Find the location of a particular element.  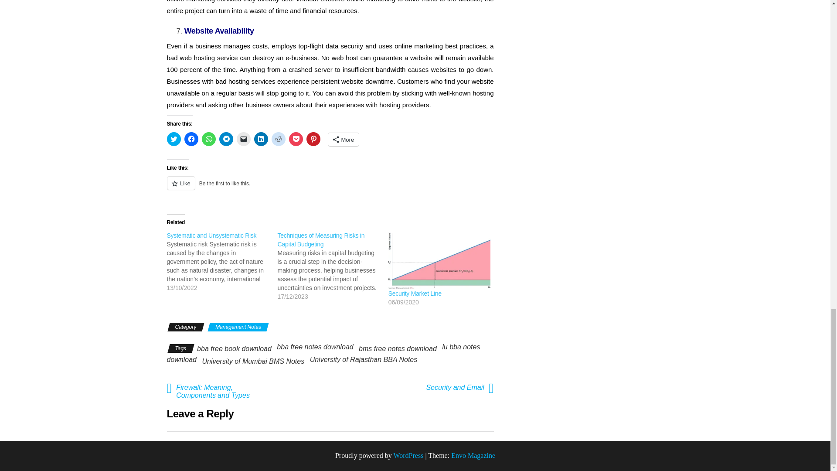

More is located at coordinates (344, 139).